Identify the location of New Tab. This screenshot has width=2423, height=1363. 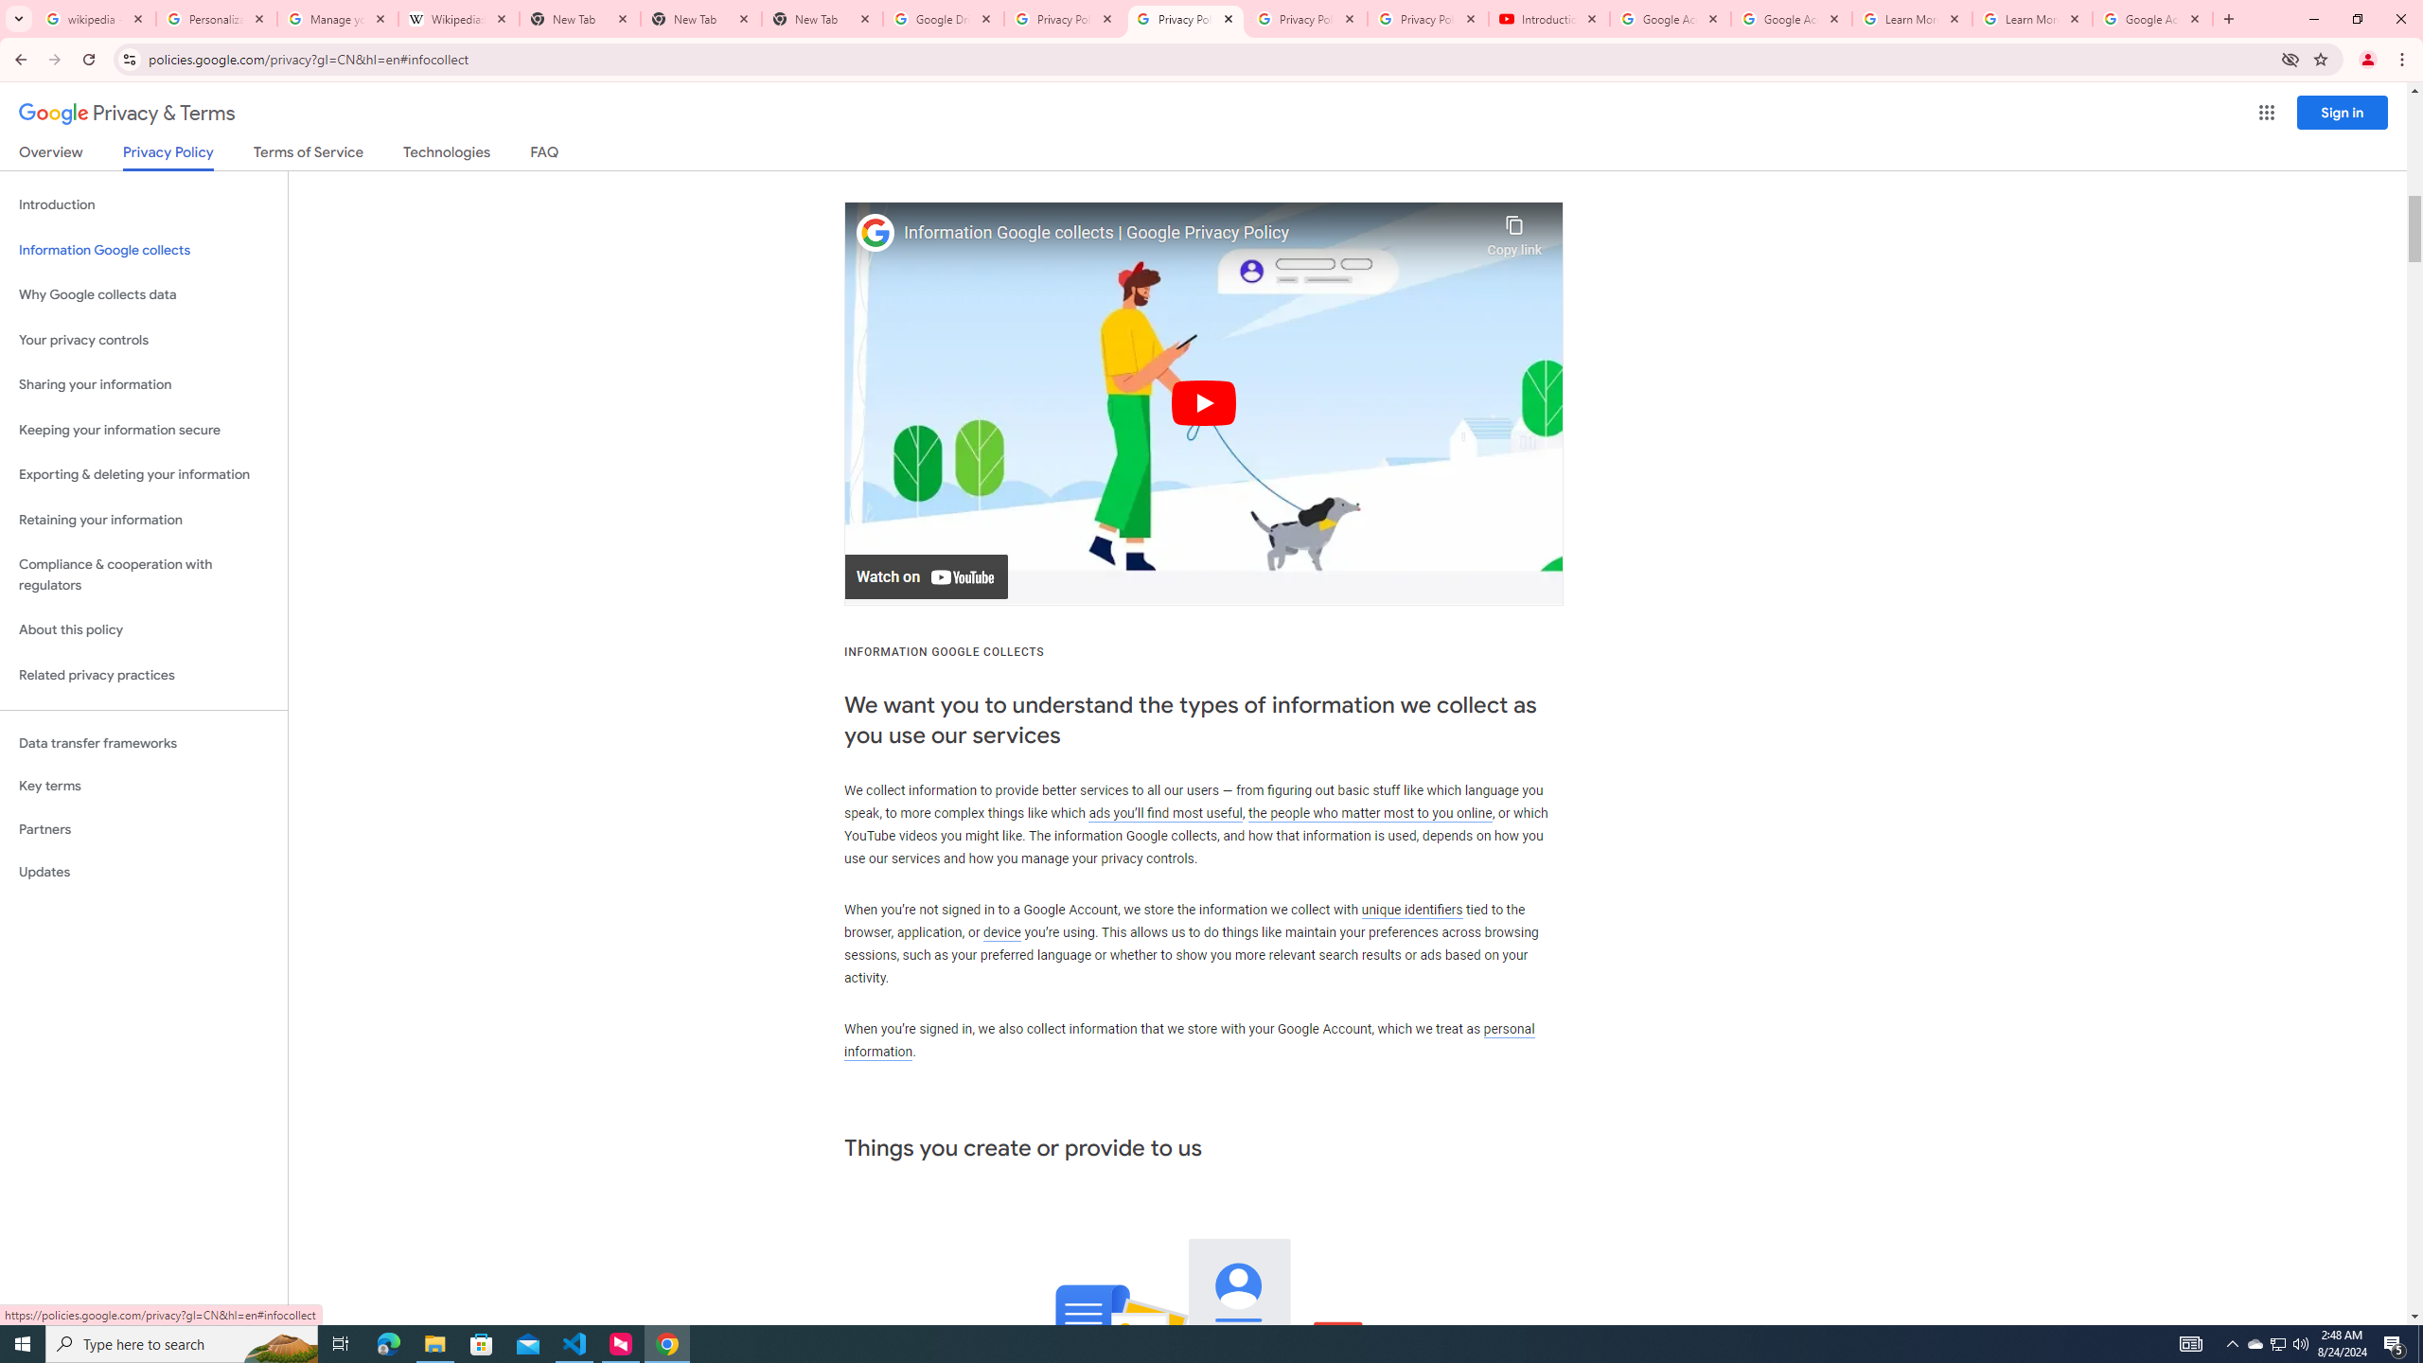
(822, 19).